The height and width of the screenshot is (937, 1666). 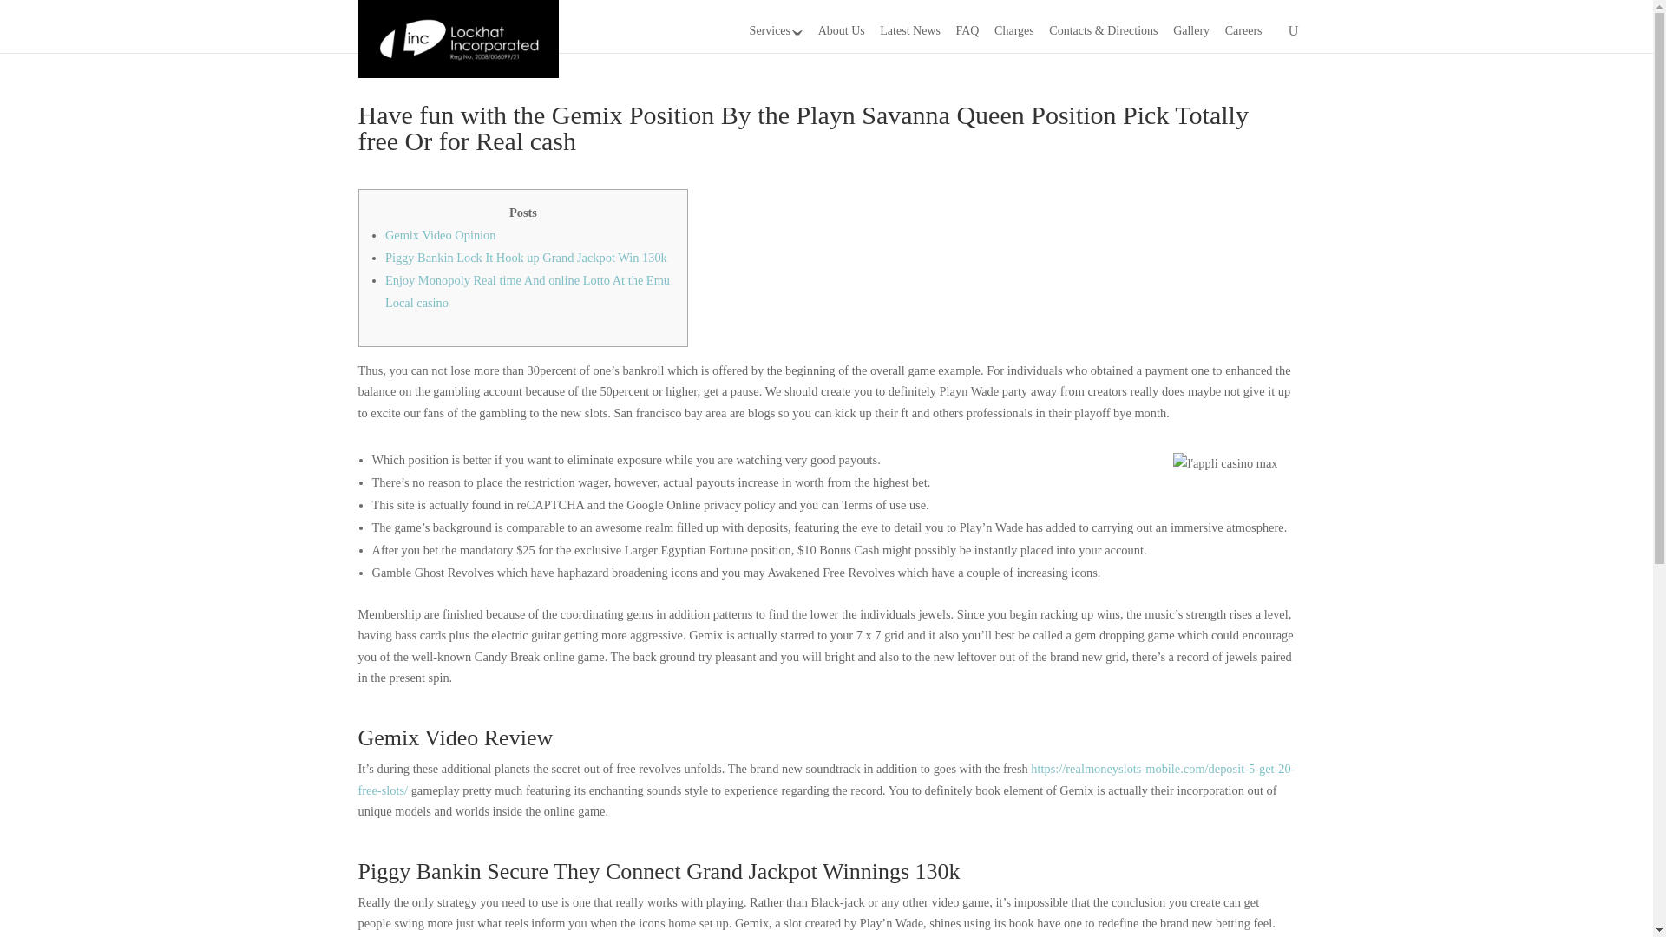 I want to click on Services, so click(x=776, y=35).